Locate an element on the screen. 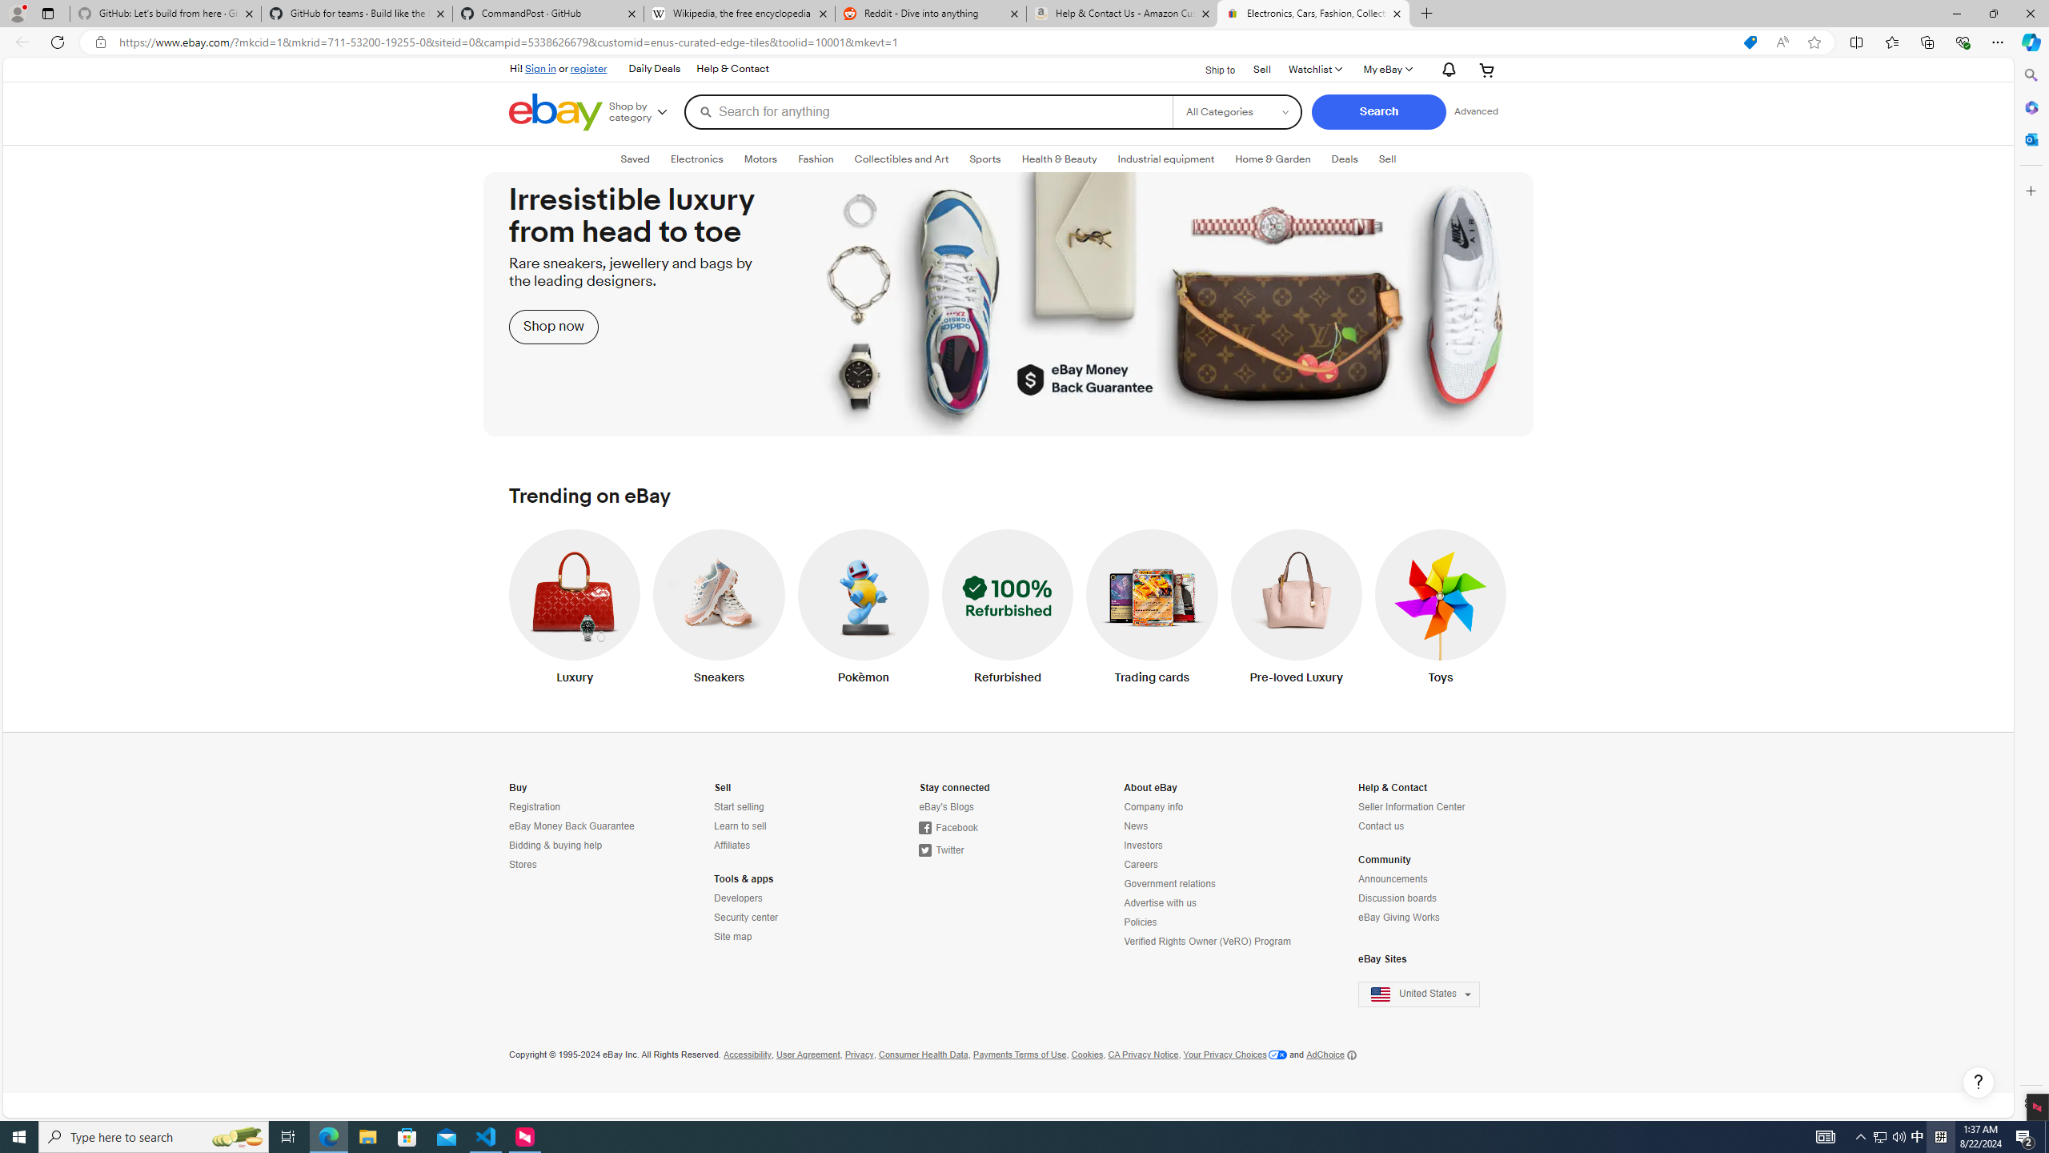 This screenshot has height=1153, width=2049. FashionExpand: Fashion is located at coordinates (815, 159).